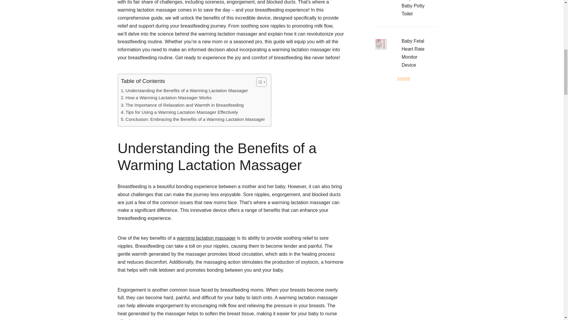 The width and height of the screenshot is (568, 320). Describe the element at coordinates (166, 98) in the screenshot. I see `How a Warming Lactation Massager Works` at that location.